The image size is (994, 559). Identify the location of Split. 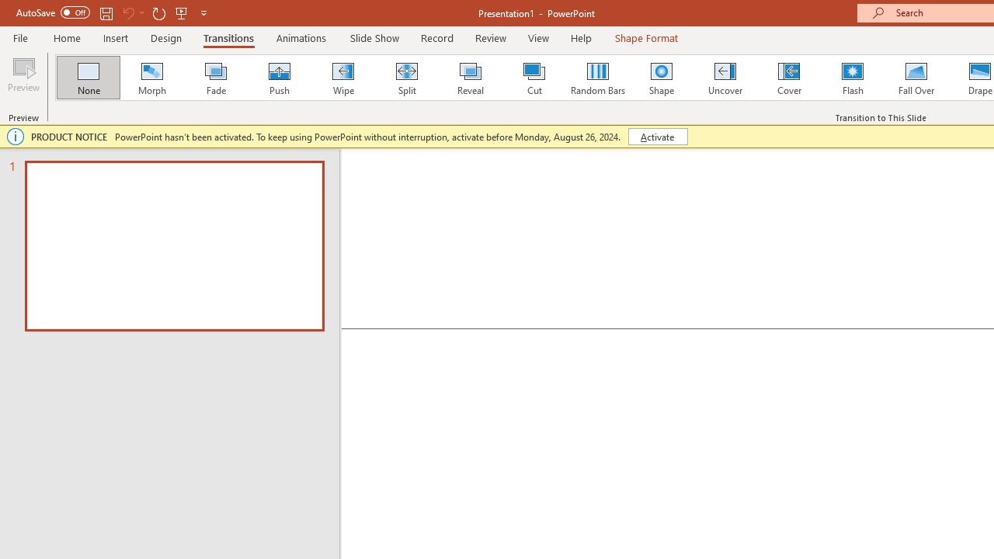
(406, 78).